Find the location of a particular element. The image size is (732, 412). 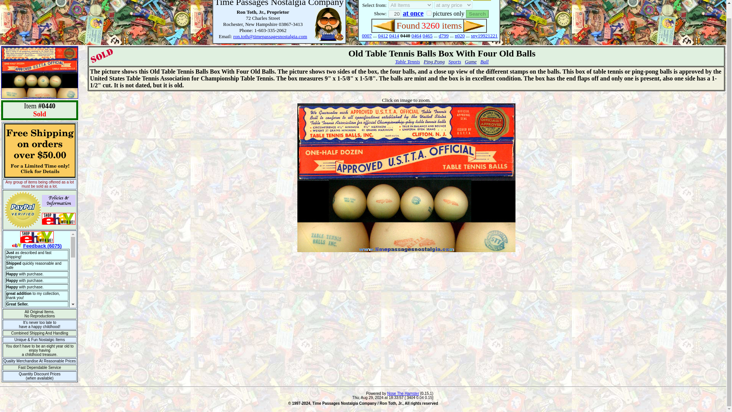

at once is located at coordinates (413, 13).